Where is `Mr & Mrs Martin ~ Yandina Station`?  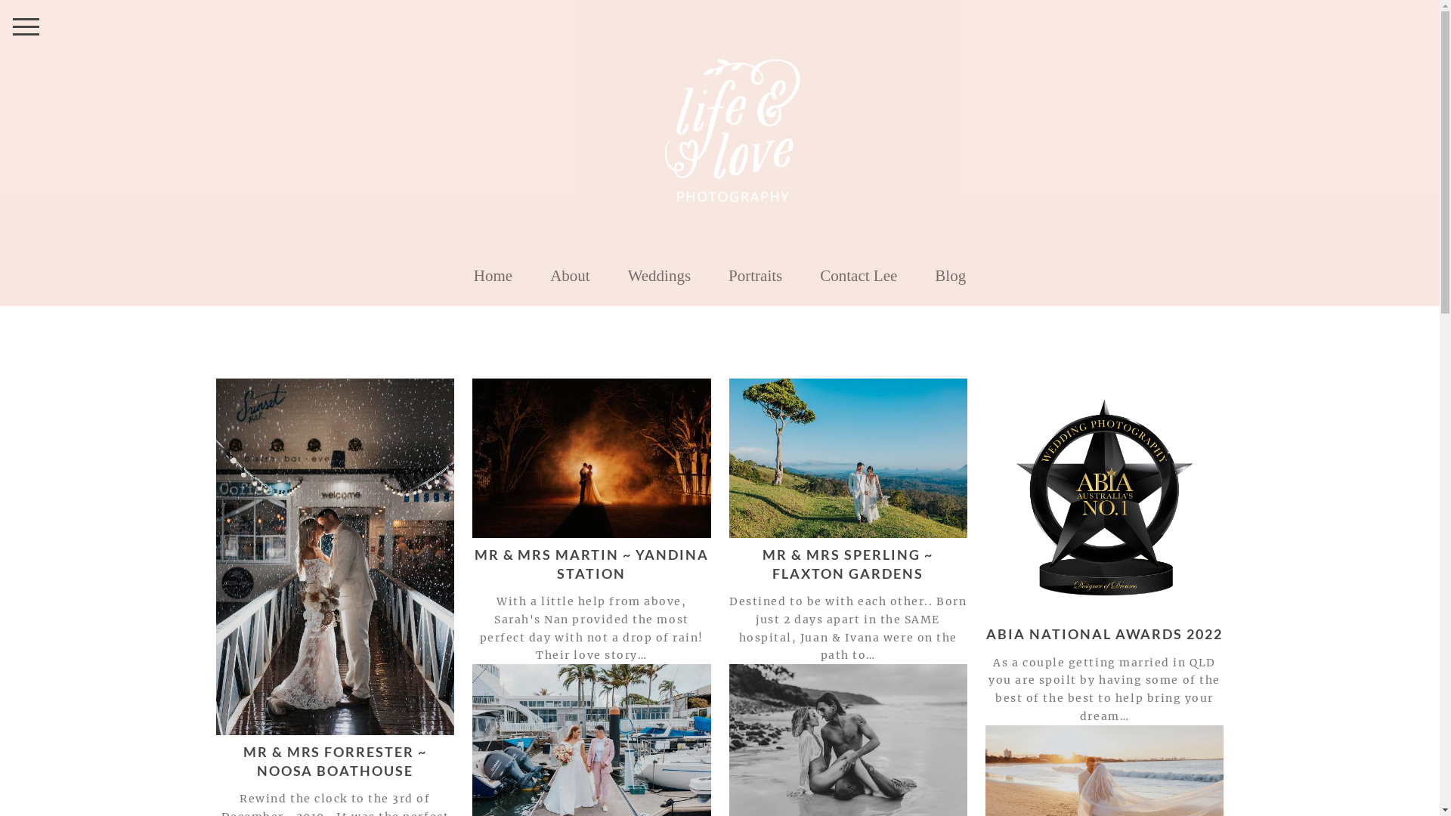 Mr & Mrs Martin ~ Yandina Station is located at coordinates (591, 458).